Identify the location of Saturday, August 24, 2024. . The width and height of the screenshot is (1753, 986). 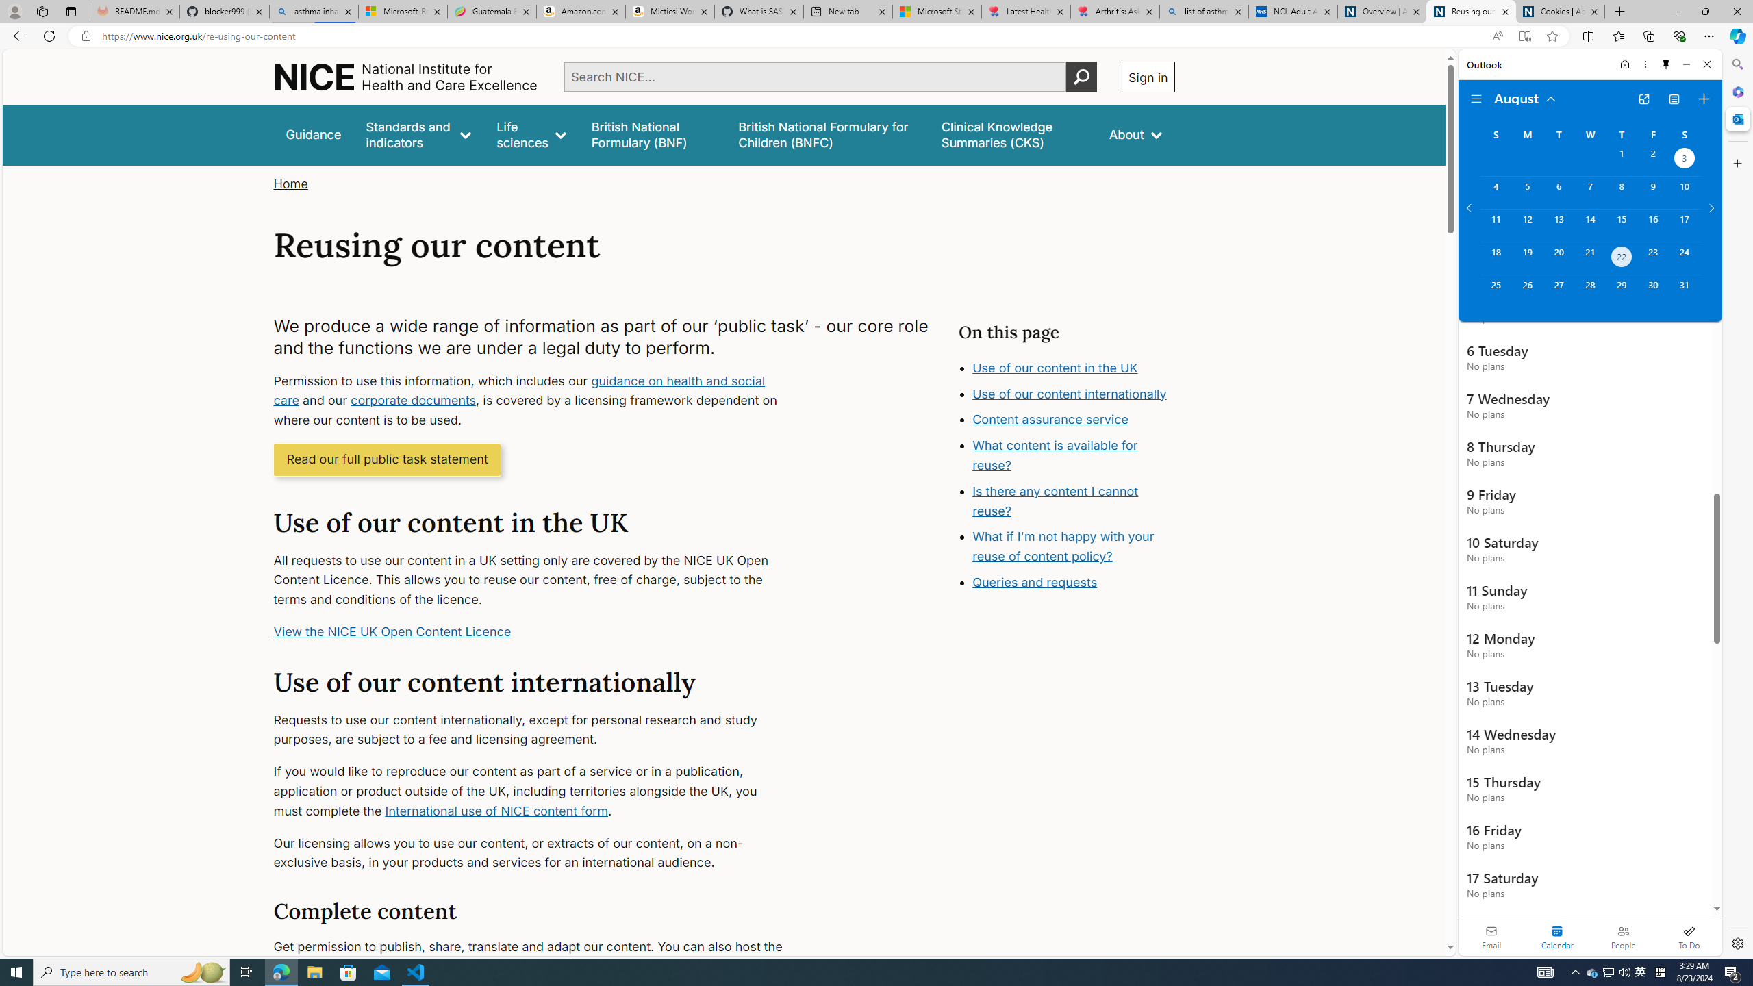
(1685, 258).